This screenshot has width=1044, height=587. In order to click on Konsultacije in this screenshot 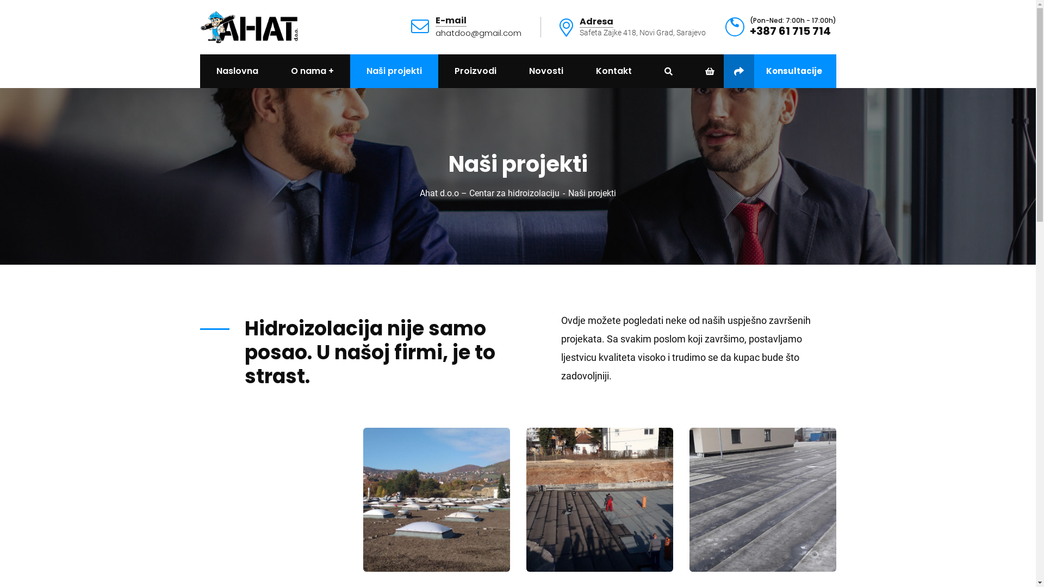, I will do `click(780, 71)`.